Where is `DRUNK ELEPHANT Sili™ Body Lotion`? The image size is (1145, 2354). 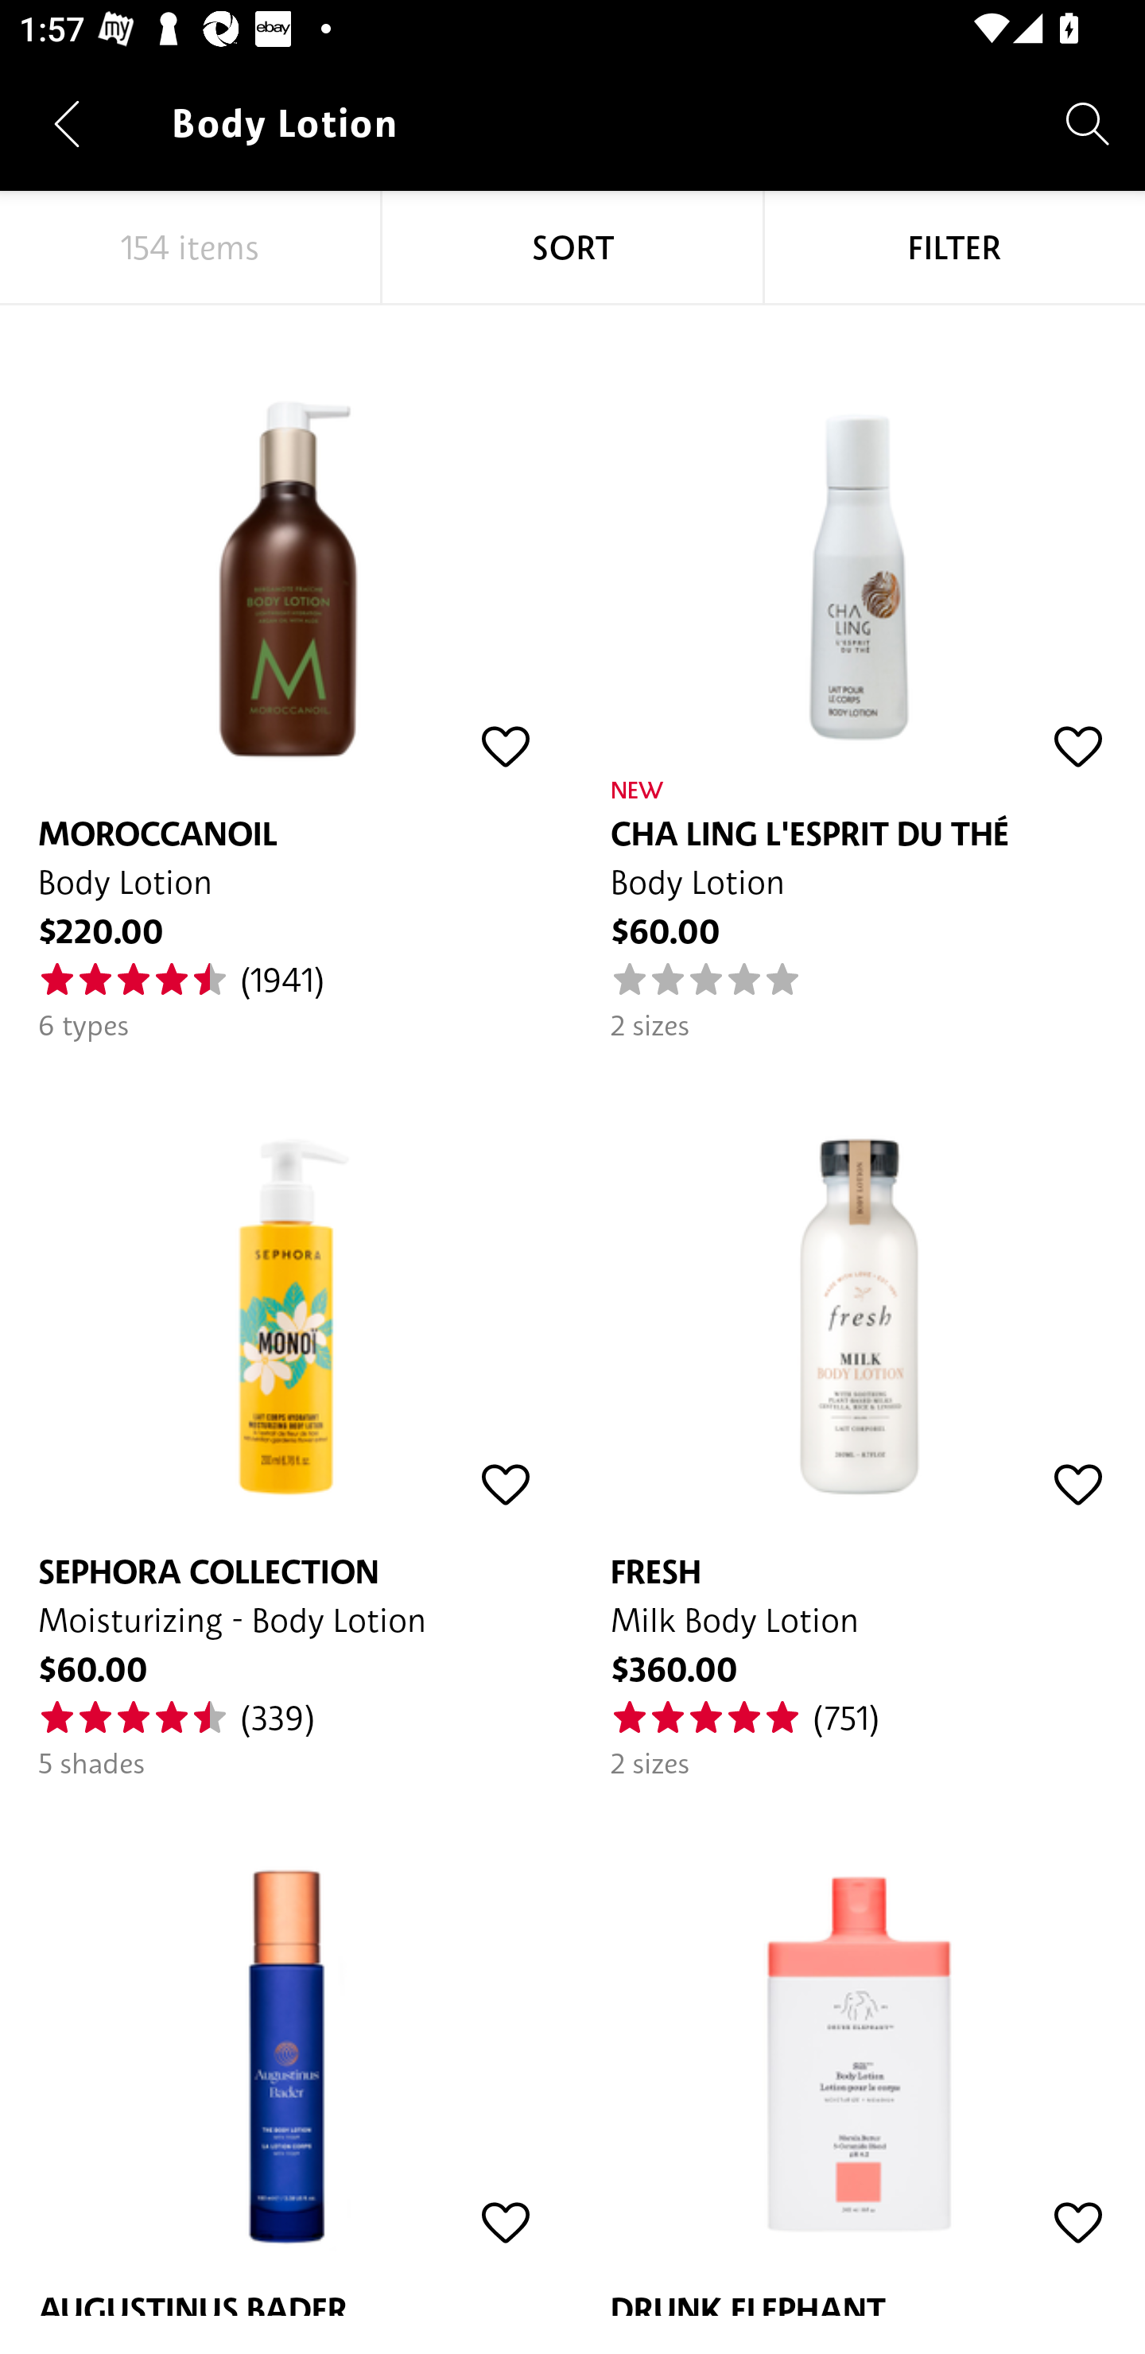 DRUNK ELEPHANT Sili™ Body Lotion is located at coordinates (859, 2049).